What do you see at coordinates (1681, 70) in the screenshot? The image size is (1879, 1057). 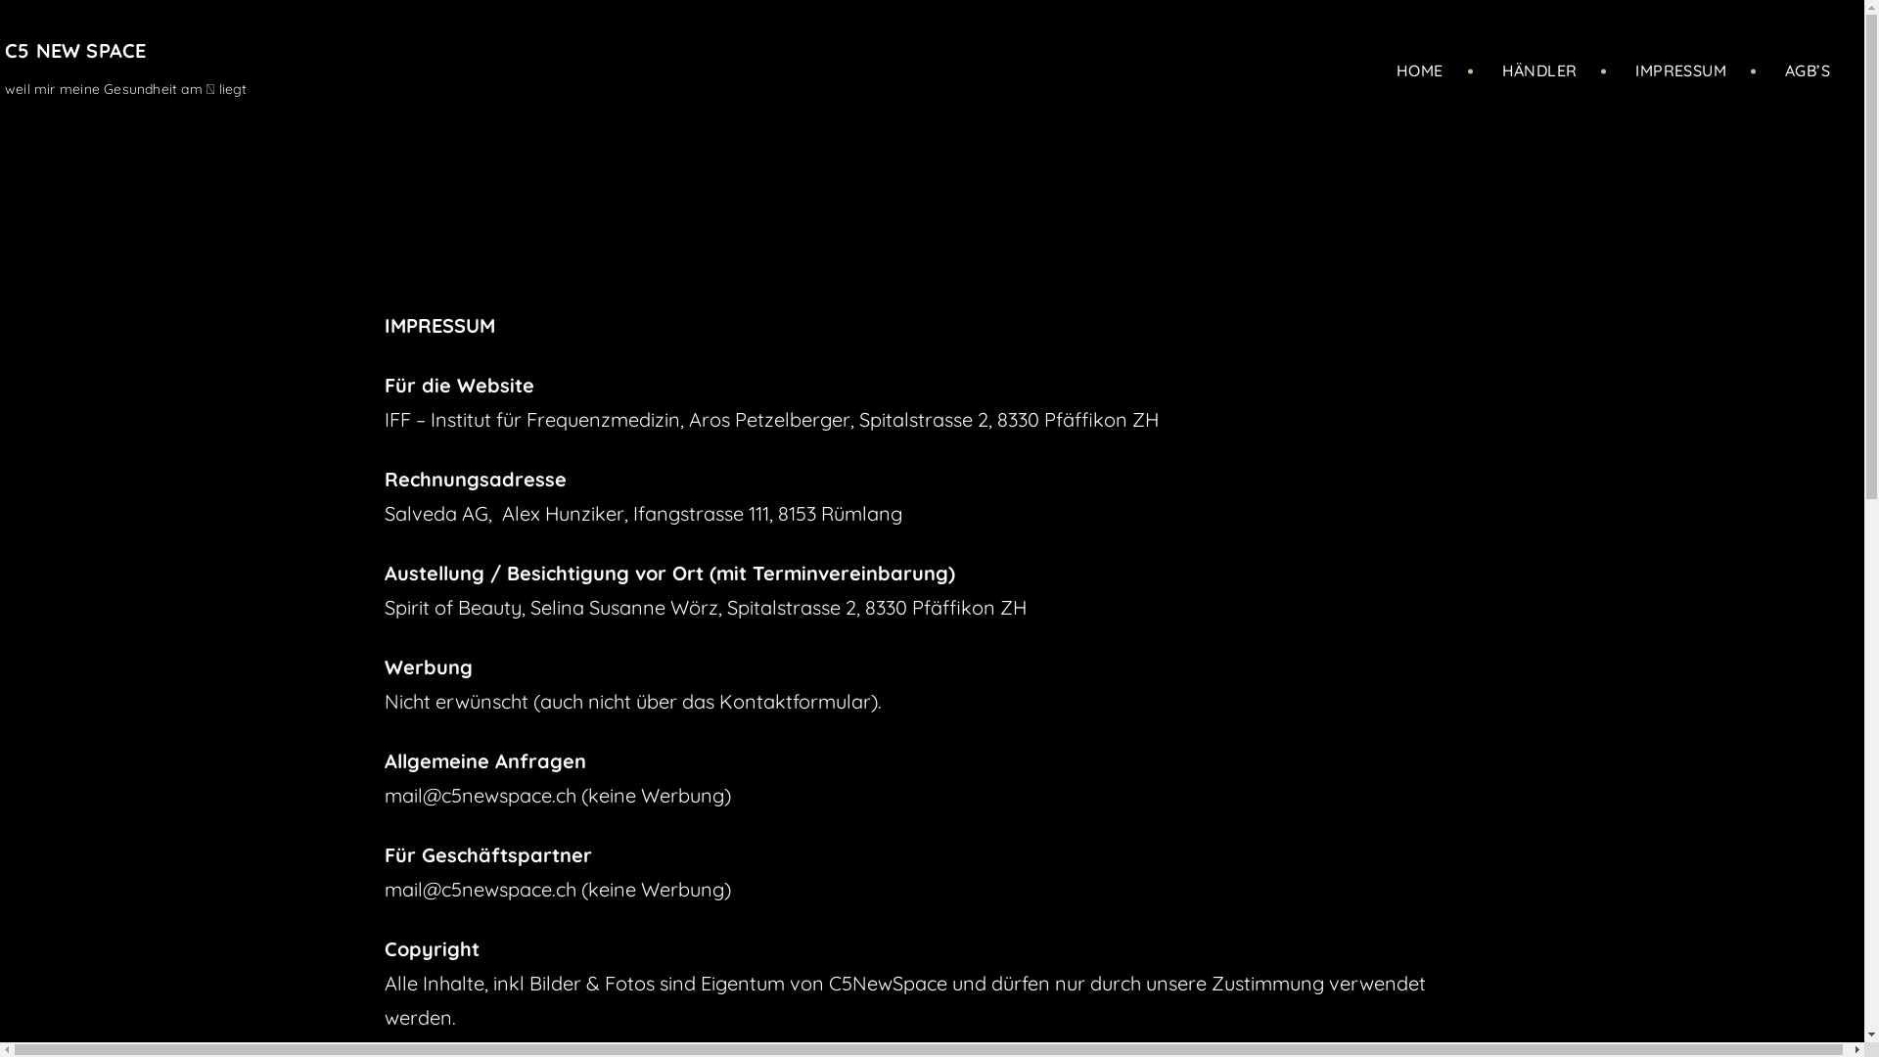 I see `IMPRESSUM` at bounding box center [1681, 70].